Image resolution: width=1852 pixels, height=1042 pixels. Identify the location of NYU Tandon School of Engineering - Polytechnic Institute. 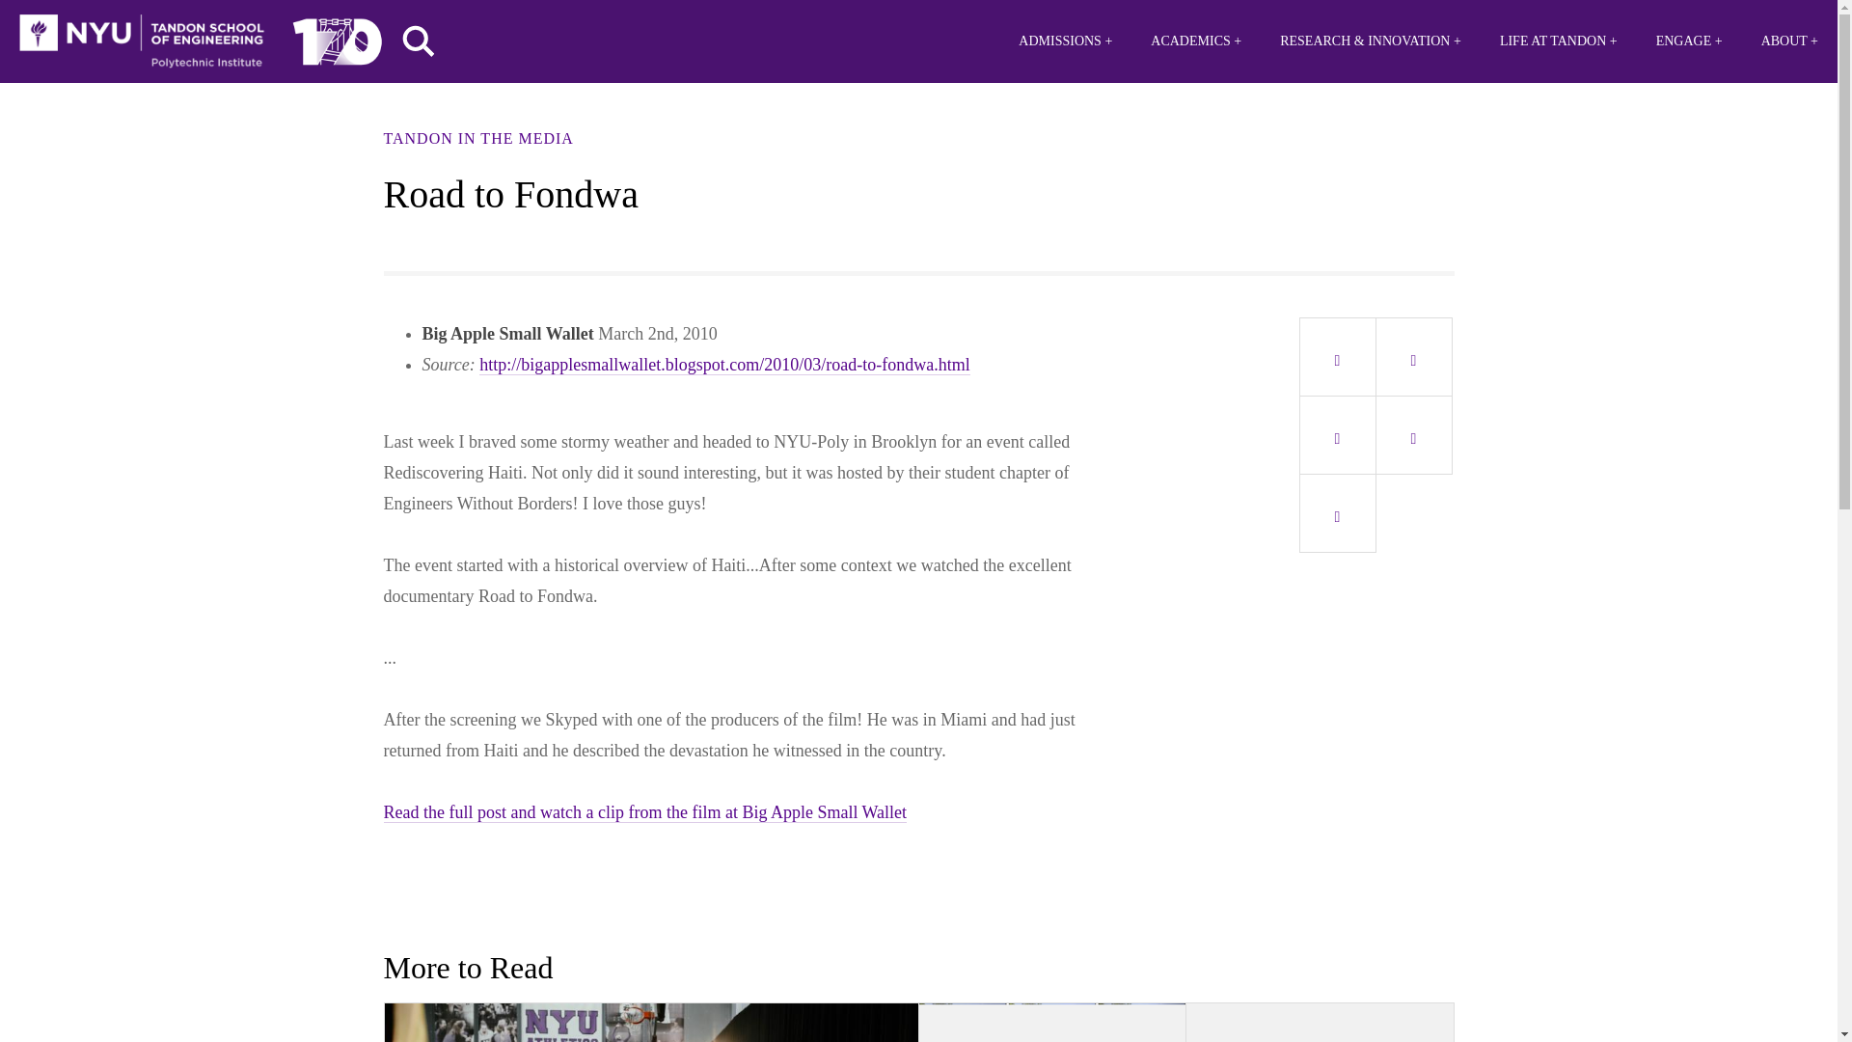
(141, 41).